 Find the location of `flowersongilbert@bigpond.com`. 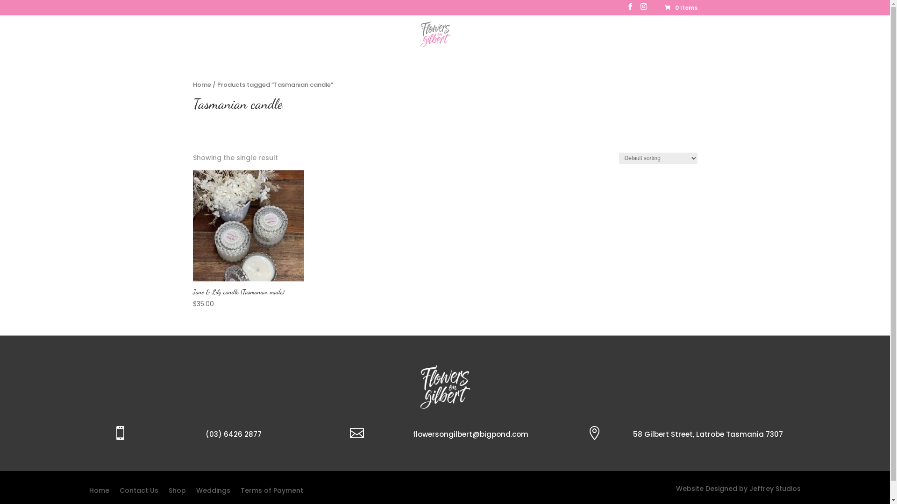

flowersongilbert@bigpond.com is located at coordinates (471, 434).